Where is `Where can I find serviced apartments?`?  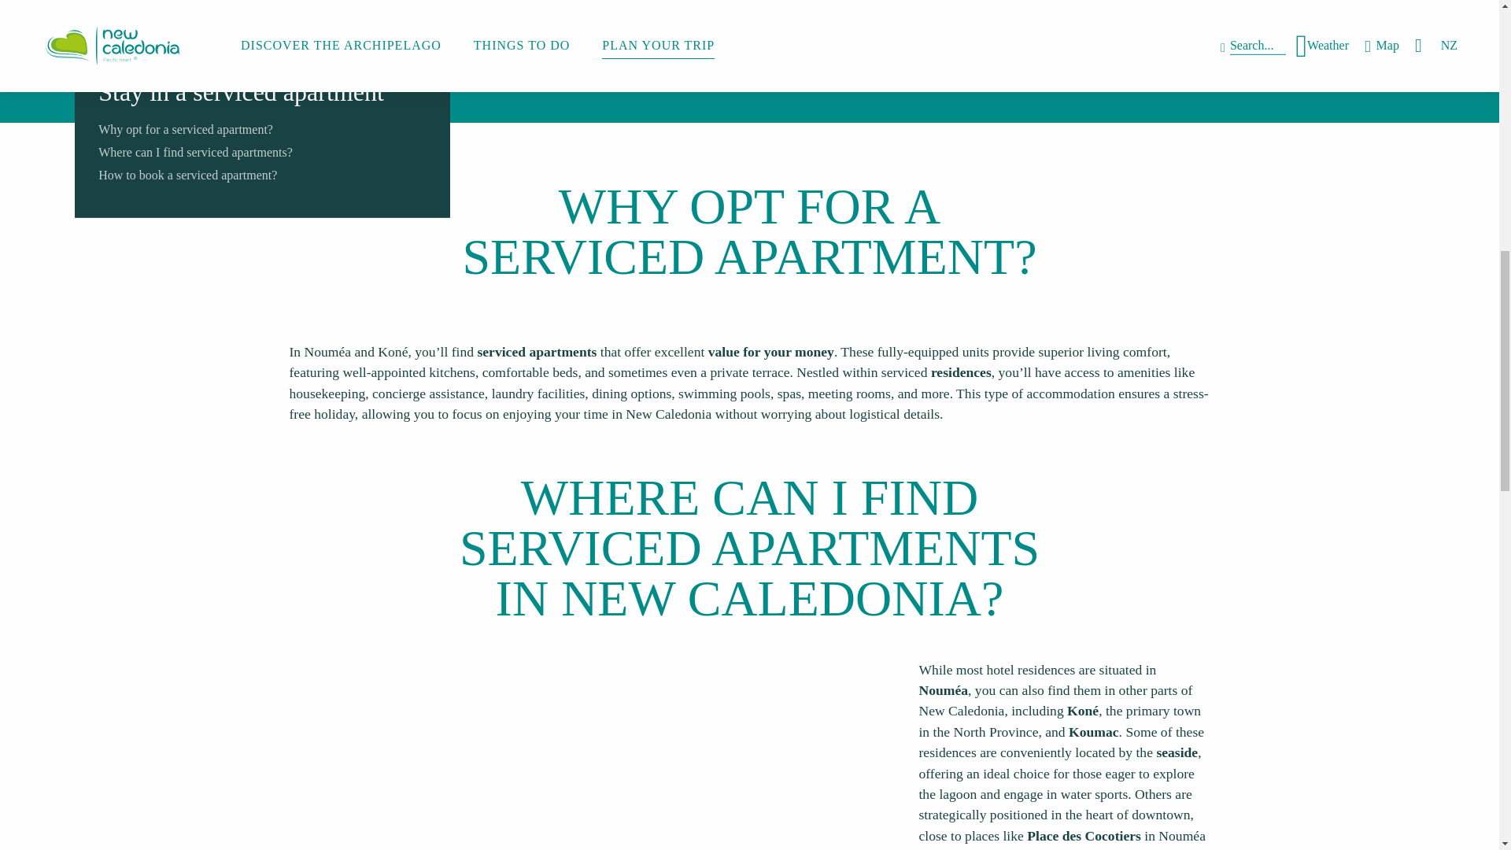 Where can I find serviced apartments? is located at coordinates (195, 152).